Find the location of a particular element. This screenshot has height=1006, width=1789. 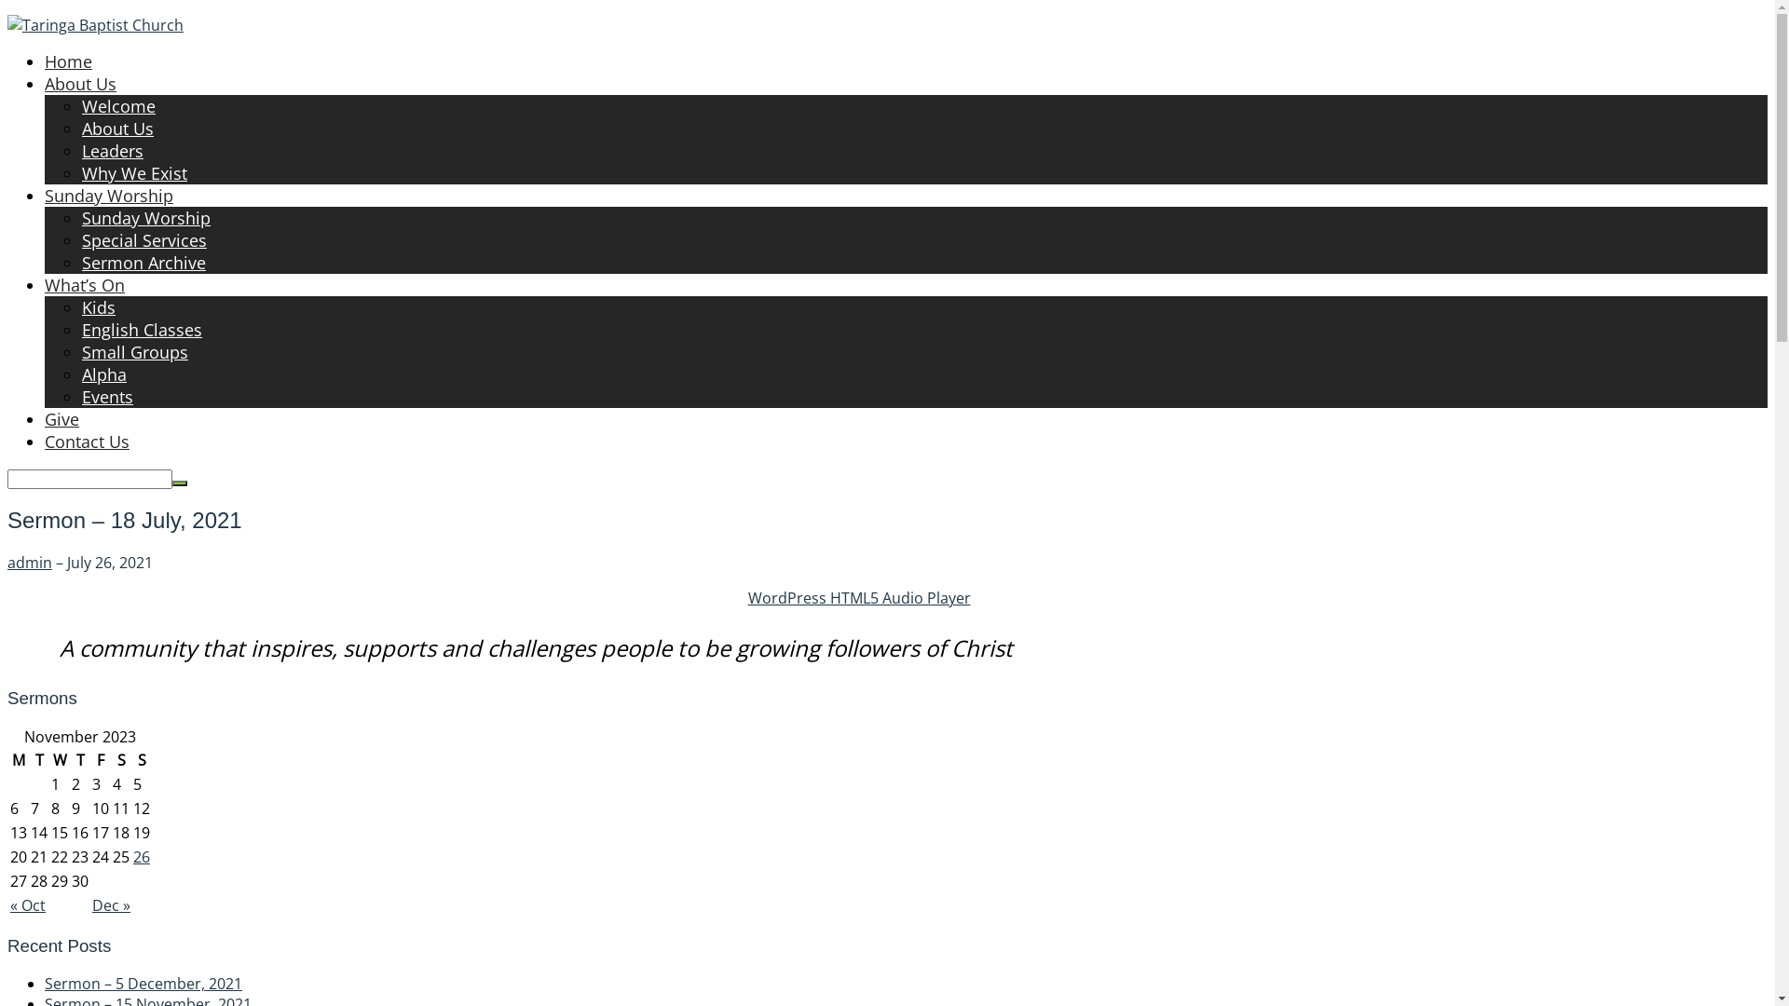

Small Groups is located at coordinates (135, 352).